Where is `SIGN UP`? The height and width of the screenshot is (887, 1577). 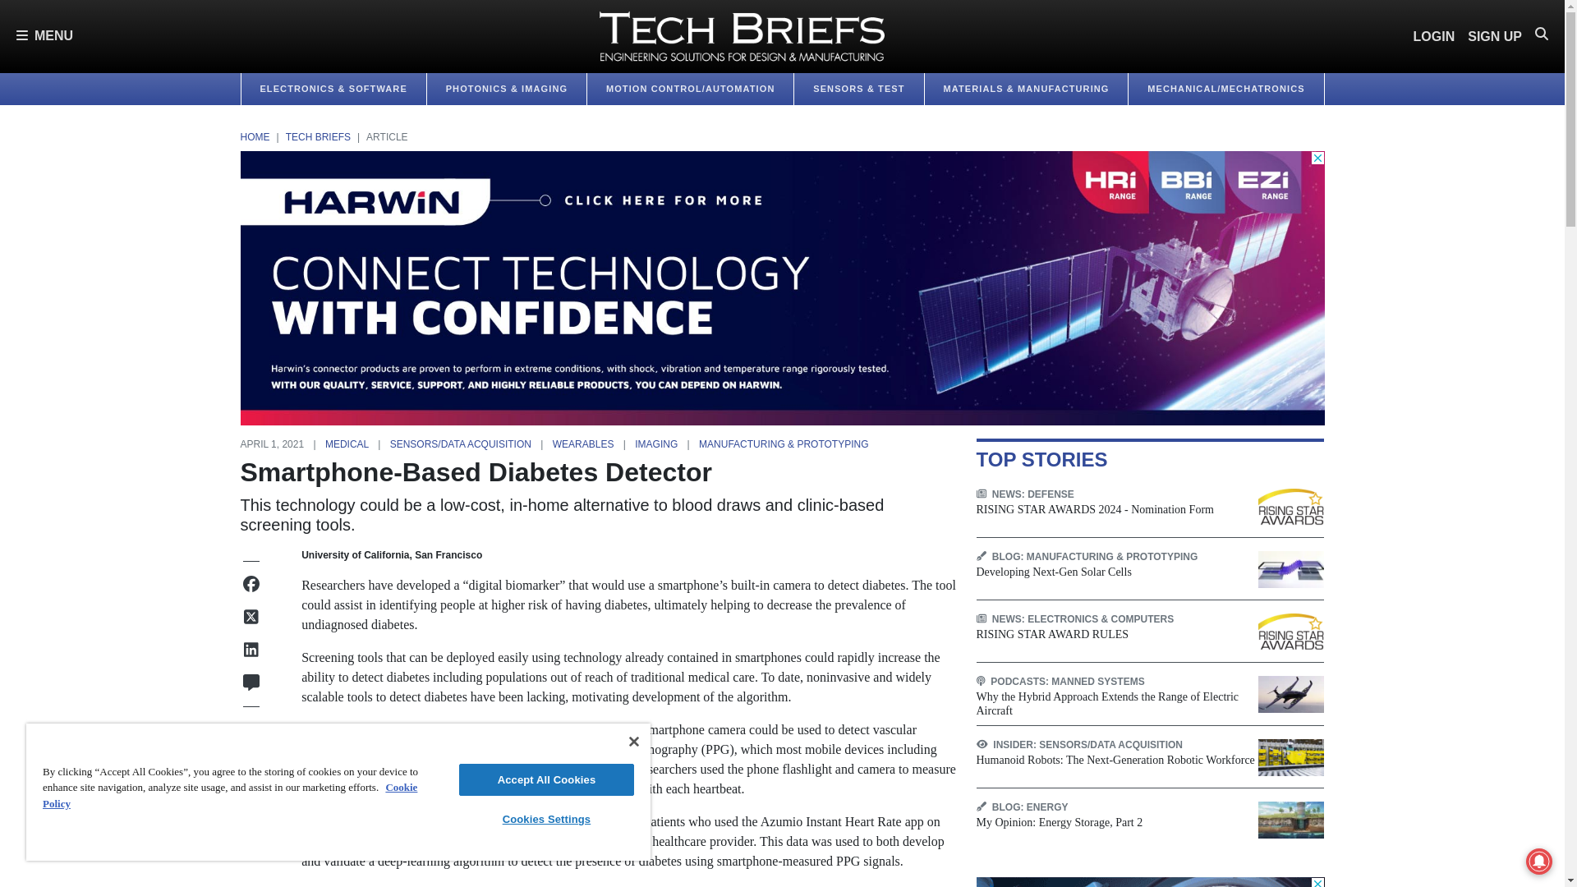 SIGN UP is located at coordinates (1495, 35).